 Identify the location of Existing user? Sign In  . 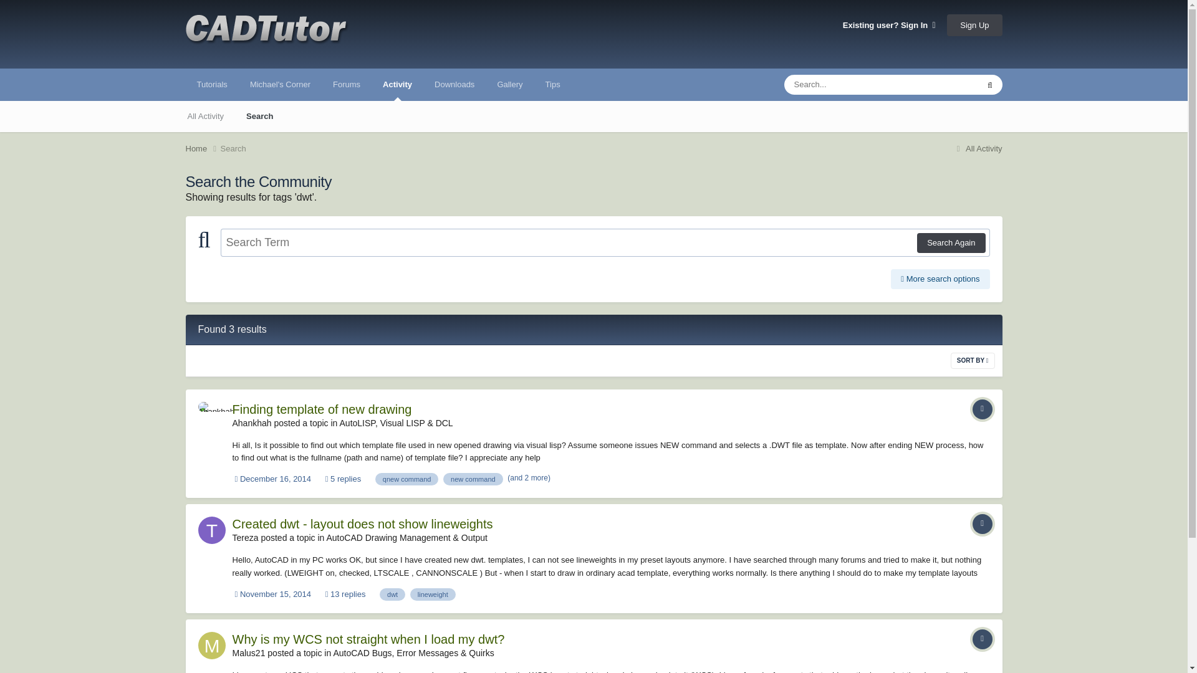
(889, 25).